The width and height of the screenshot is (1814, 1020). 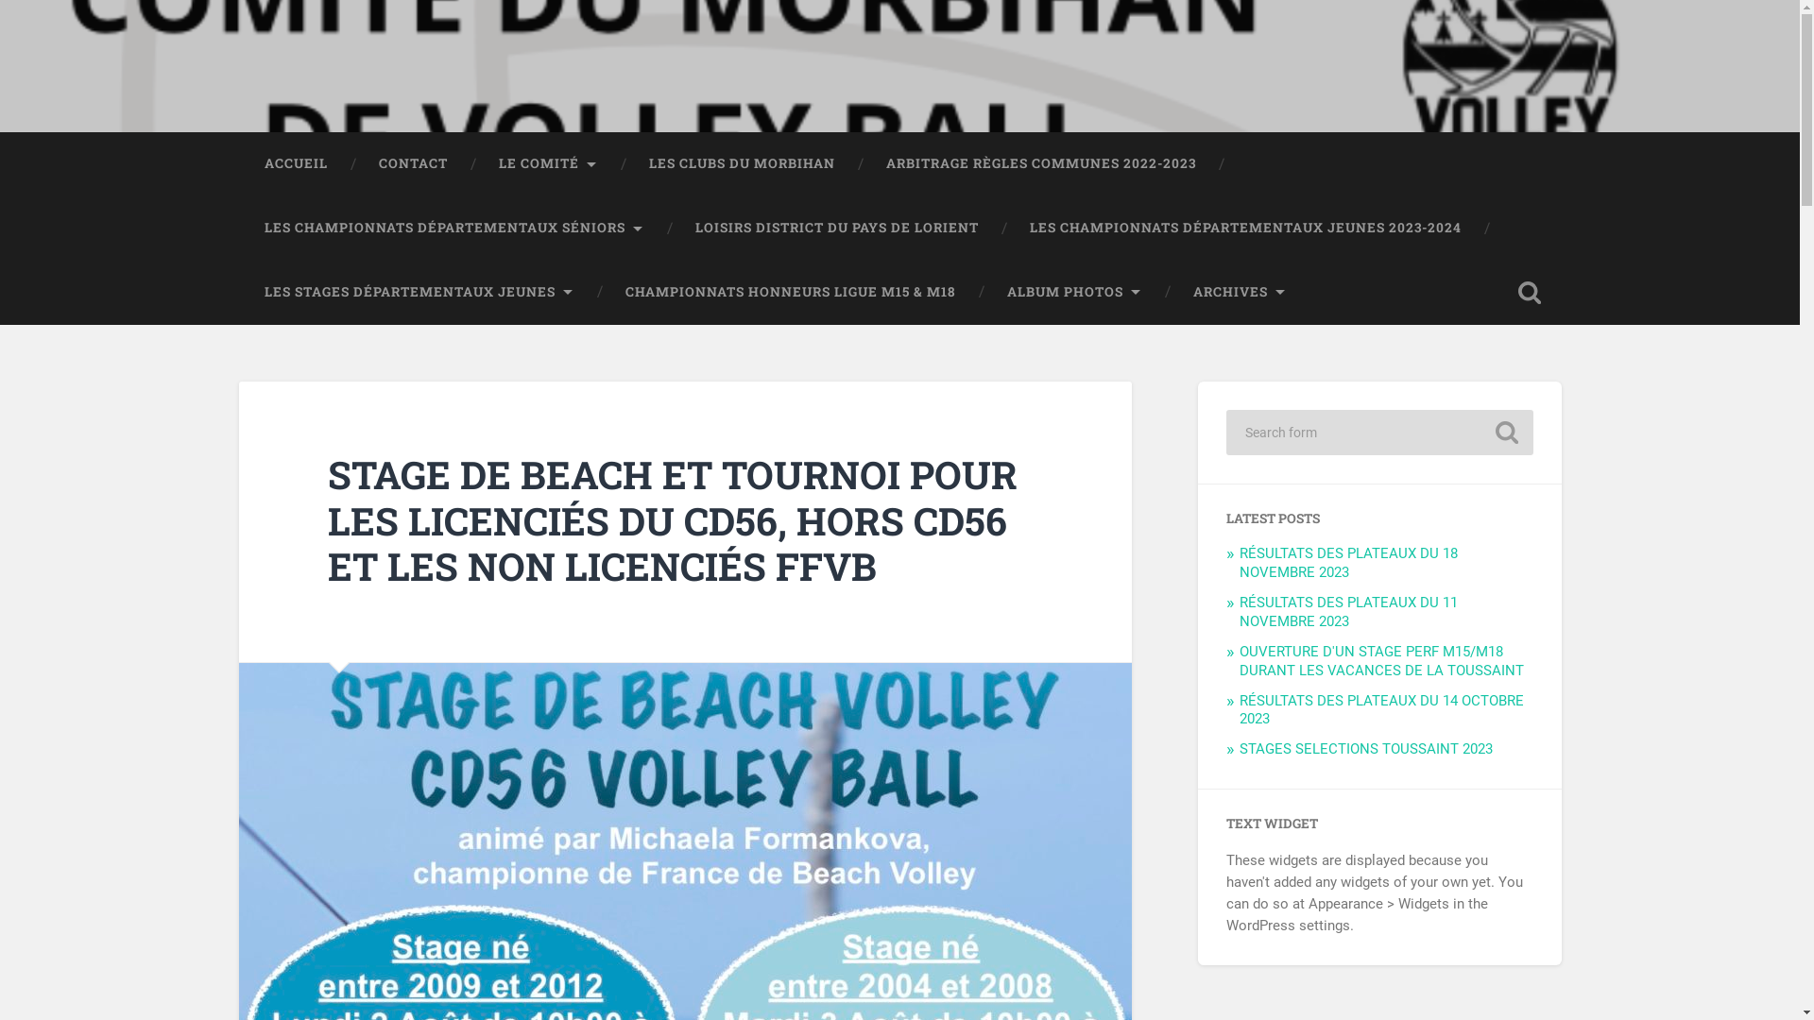 I want to click on LOISIRS DISTRICT DU PAYS DE LORIENT, so click(x=836, y=229).